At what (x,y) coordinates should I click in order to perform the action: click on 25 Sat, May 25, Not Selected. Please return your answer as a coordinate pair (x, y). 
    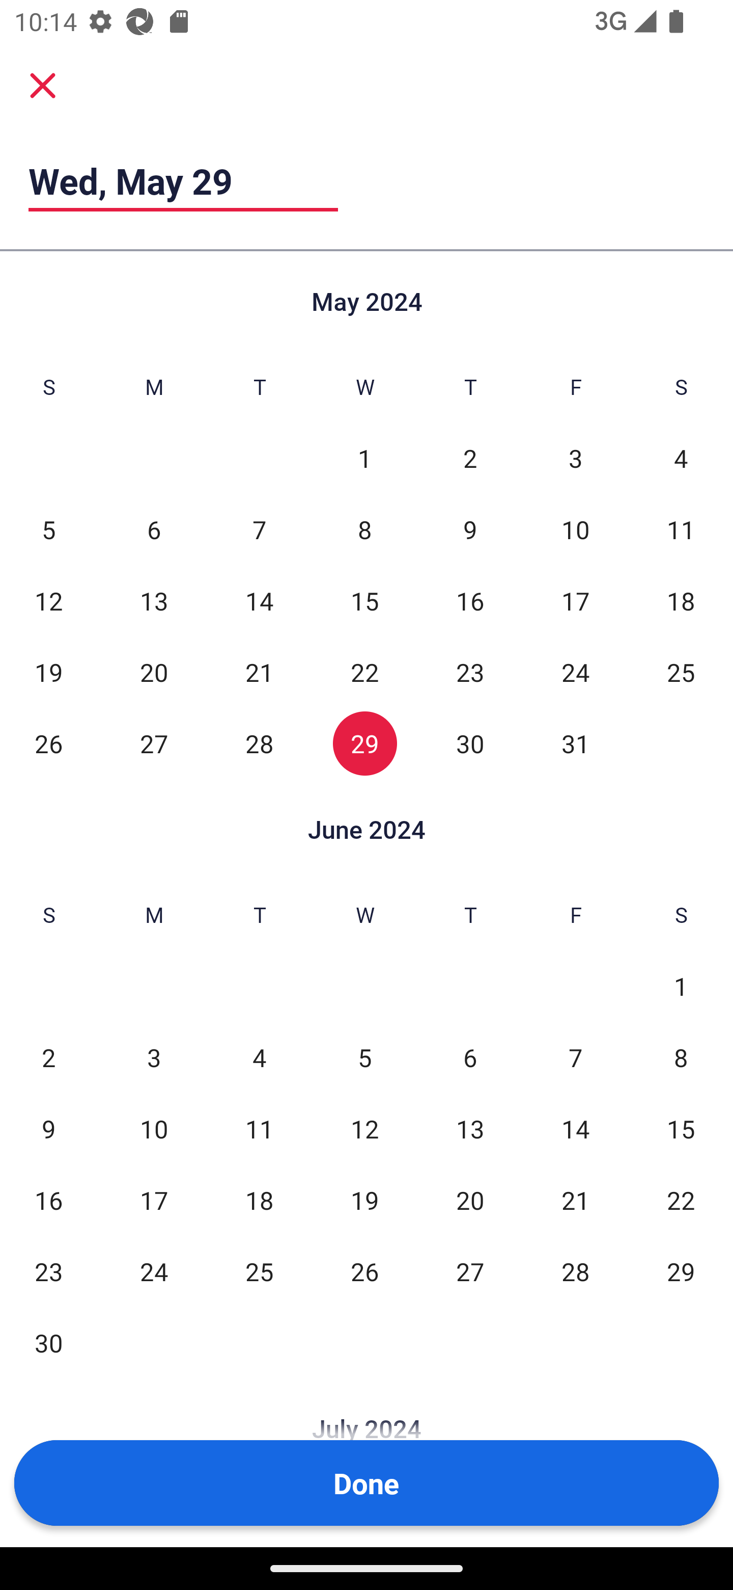
    Looking at the image, I should click on (681, 672).